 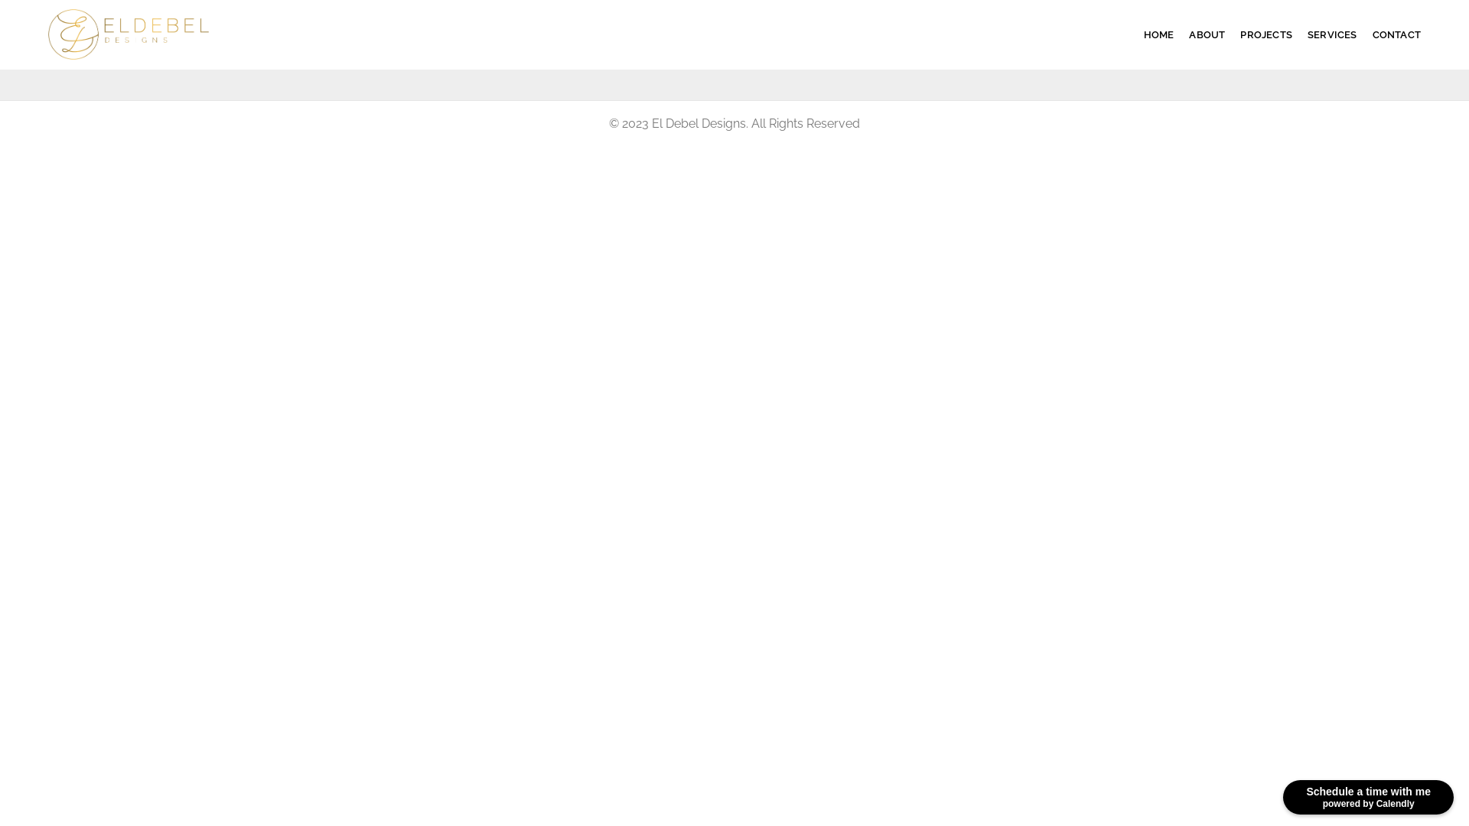 I want to click on SERVICES, so click(x=1333, y=34).